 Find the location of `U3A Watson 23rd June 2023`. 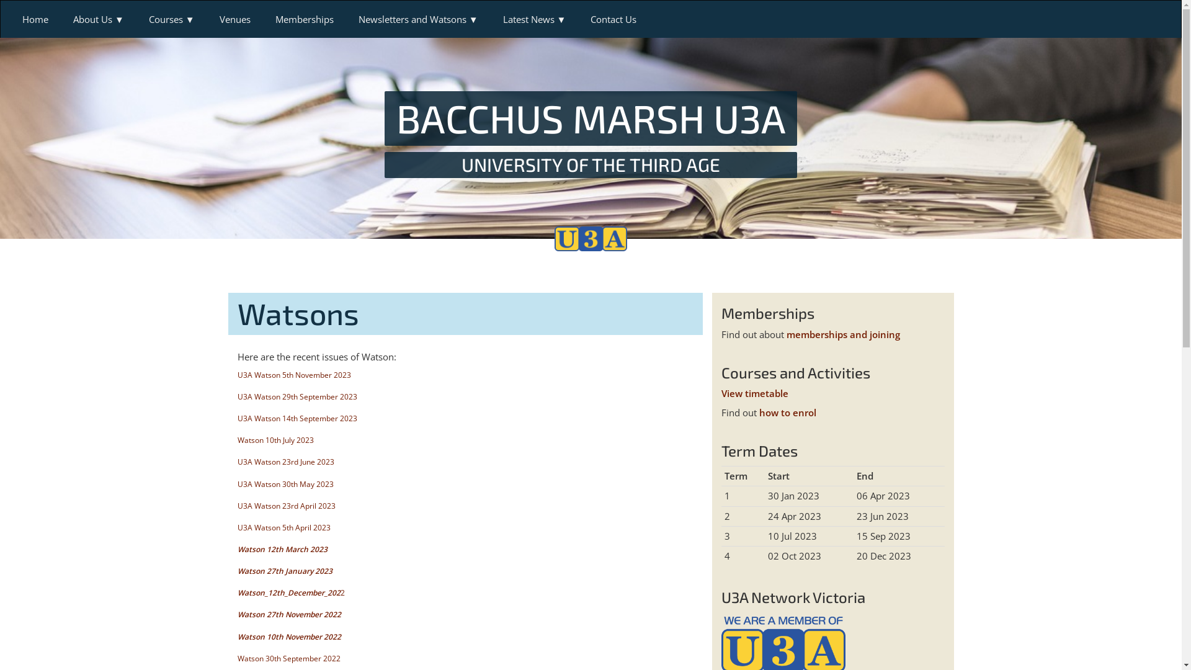

U3A Watson 23rd June 2023 is located at coordinates (285, 462).